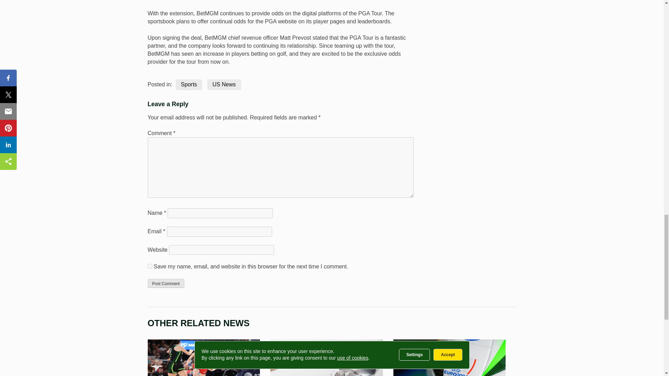  Describe the element at coordinates (224, 85) in the screenshot. I see `US News` at that location.